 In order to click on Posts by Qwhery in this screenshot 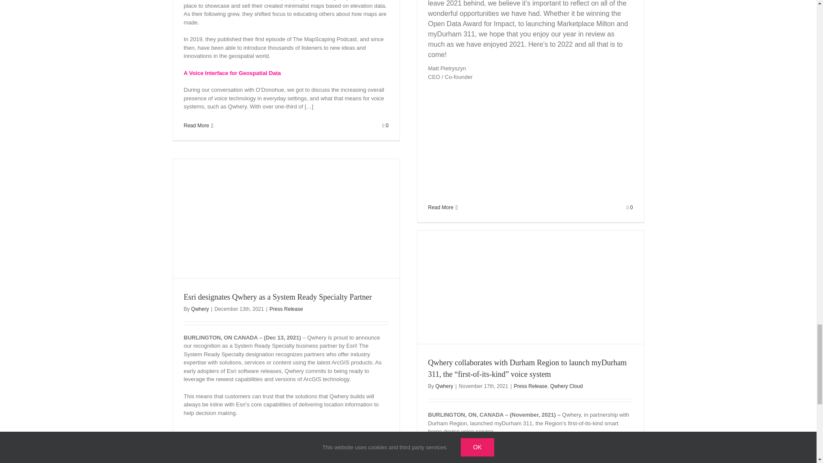, I will do `click(444, 386)`.